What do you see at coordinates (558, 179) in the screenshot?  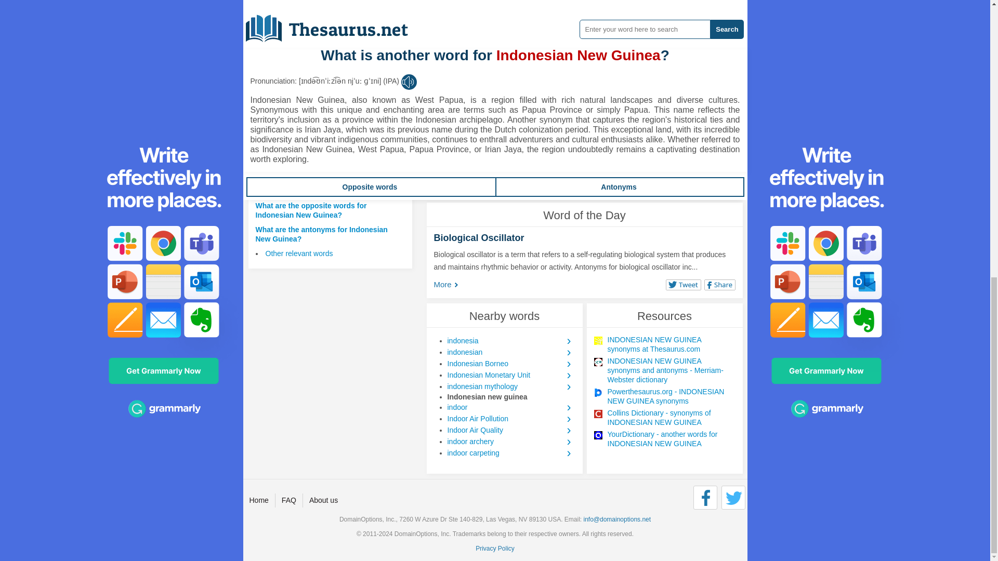 I see `Antonyms for Indonesian new guinea` at bounding box center [558, 179].